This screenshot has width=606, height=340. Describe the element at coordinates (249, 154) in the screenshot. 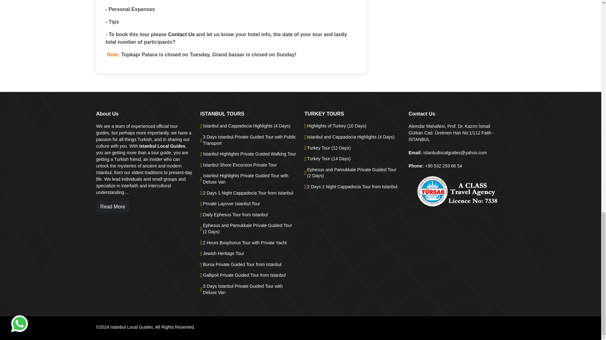

I see `Istanbul Highlights Private Guided Walking Tour` at that location.